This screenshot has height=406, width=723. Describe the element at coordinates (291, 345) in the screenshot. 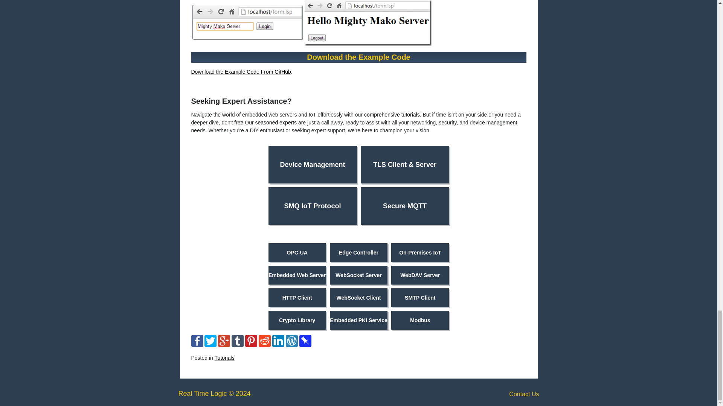

I see `Publish on WordPress` at that location.